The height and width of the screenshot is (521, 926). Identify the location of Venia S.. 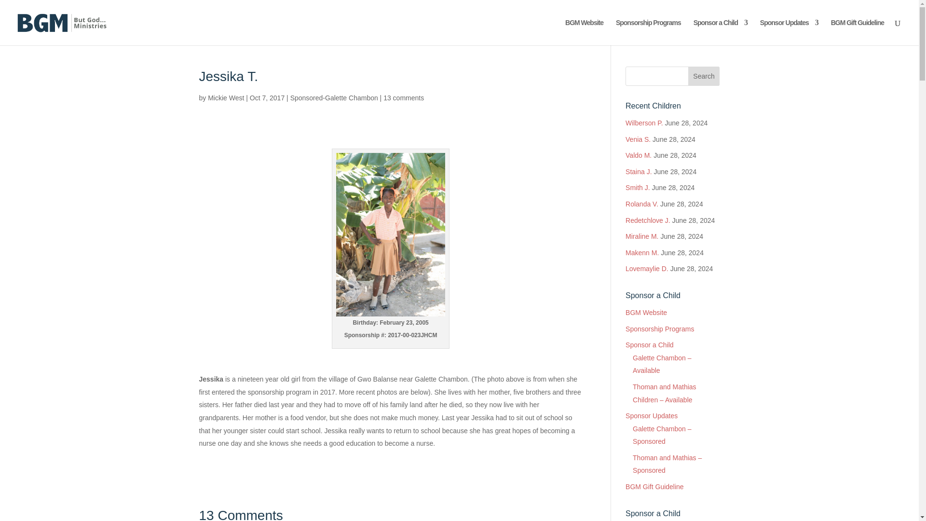
(638, 139).